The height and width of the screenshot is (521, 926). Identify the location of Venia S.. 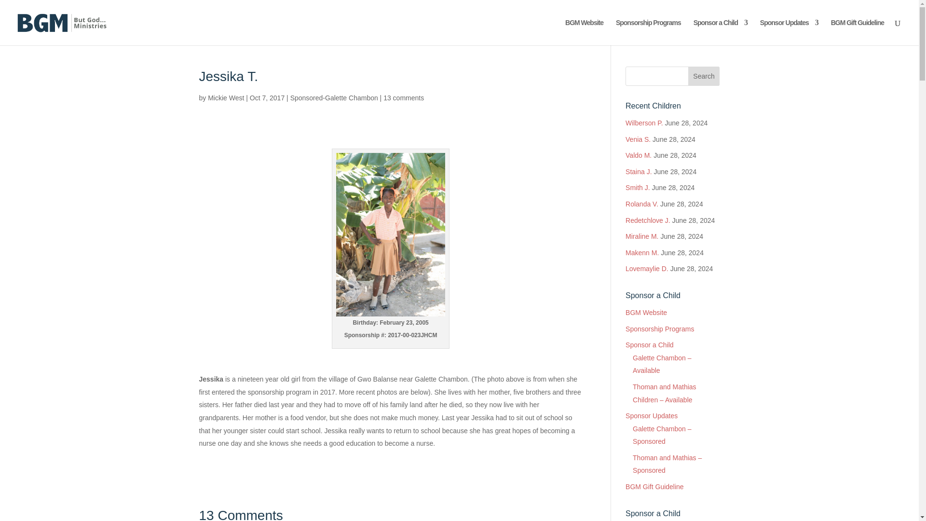
(638, 139).